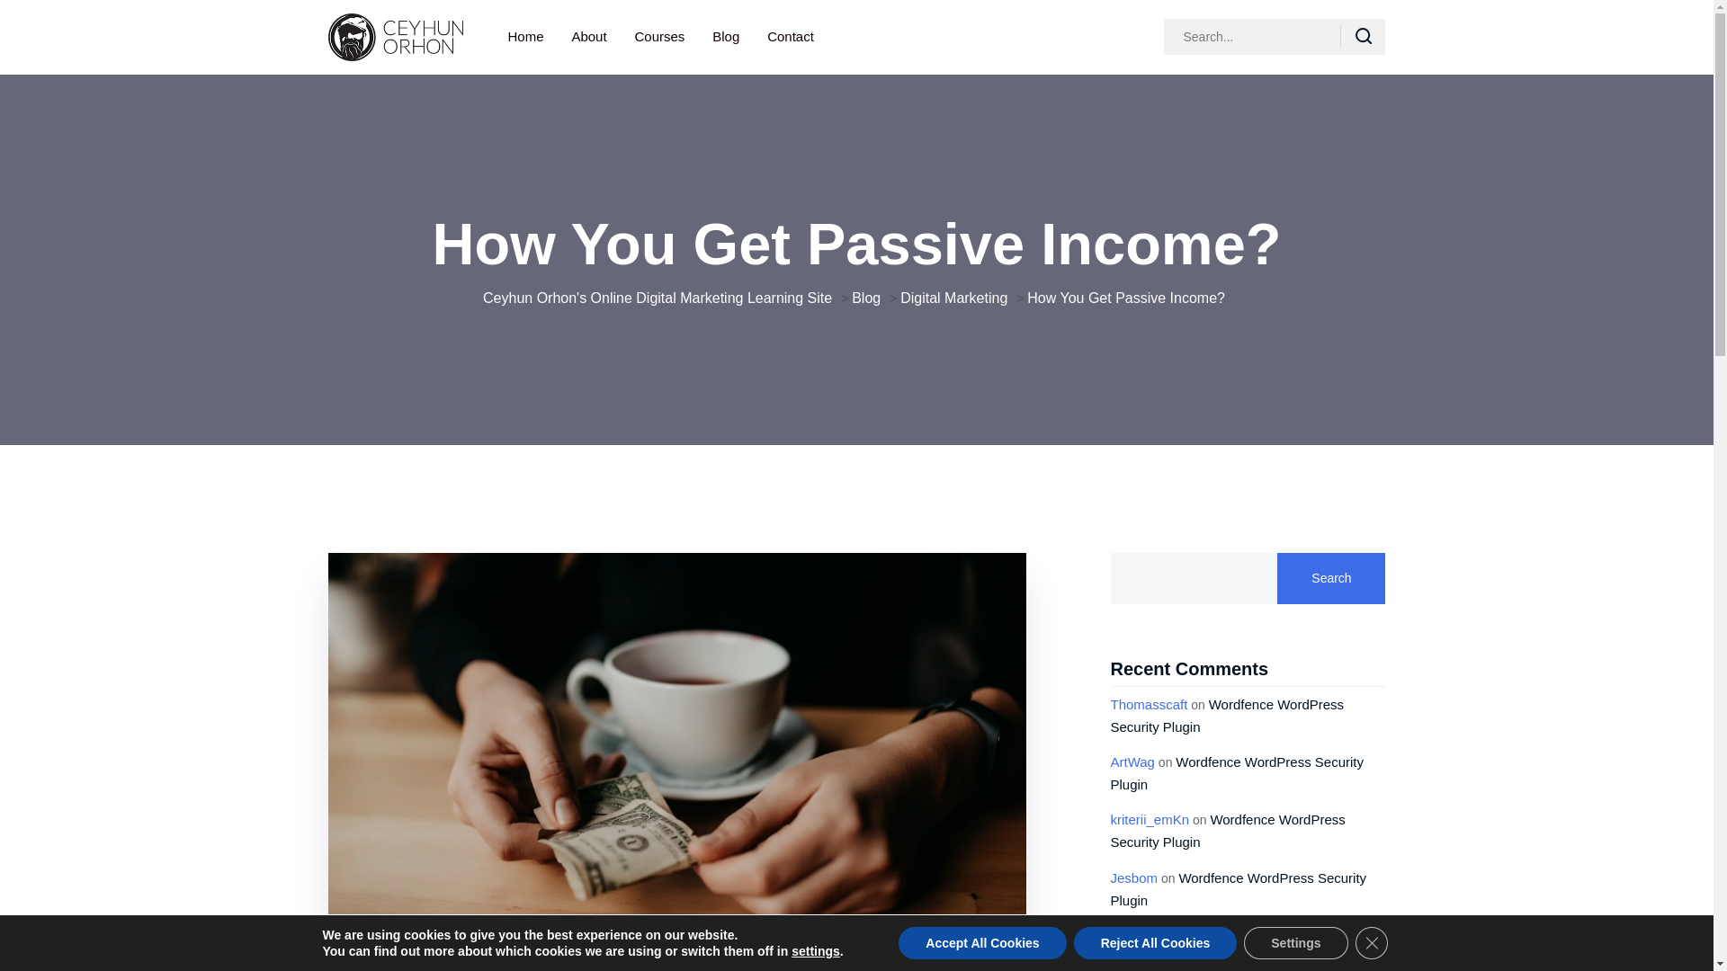 The height and width of the screenshot is (971, 1727). Describe the element at coordinates (725, 36) in the screenshot. I see `Blog` at that location.